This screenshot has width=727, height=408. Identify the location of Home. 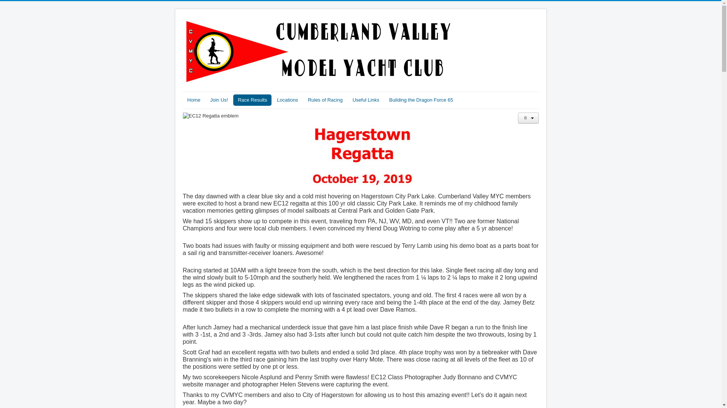
(193, 100).